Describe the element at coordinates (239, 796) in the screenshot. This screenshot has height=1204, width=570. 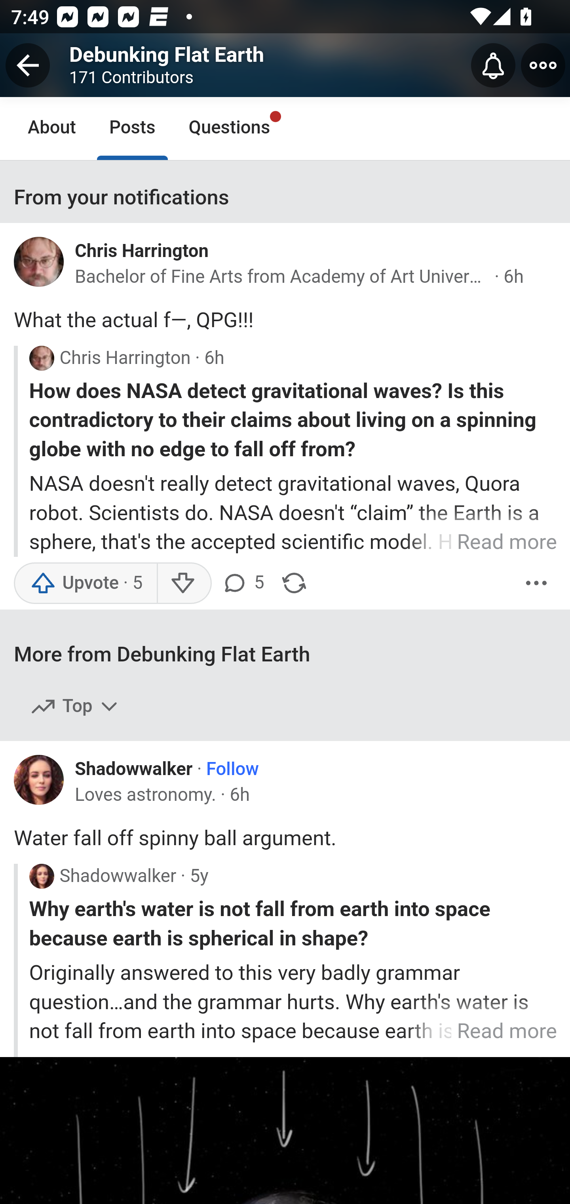
I see `6h 6 h` at that location.